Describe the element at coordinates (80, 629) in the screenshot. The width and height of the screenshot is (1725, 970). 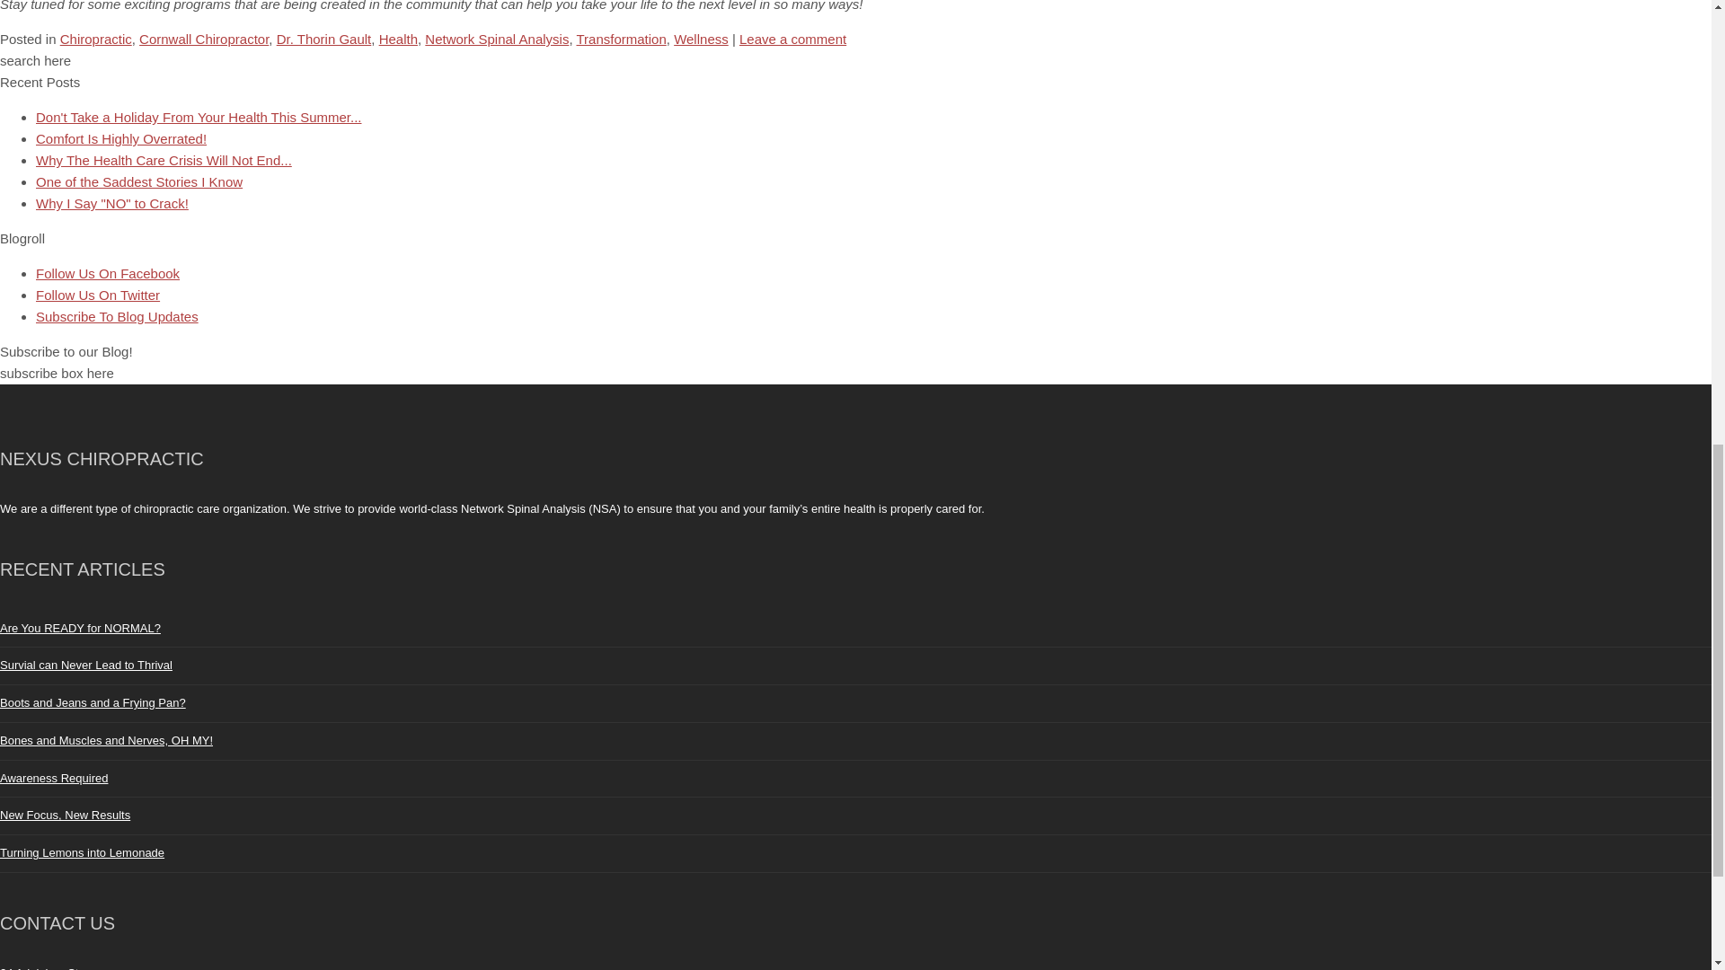
I see `Are You READY for NORMAL?` at that location.